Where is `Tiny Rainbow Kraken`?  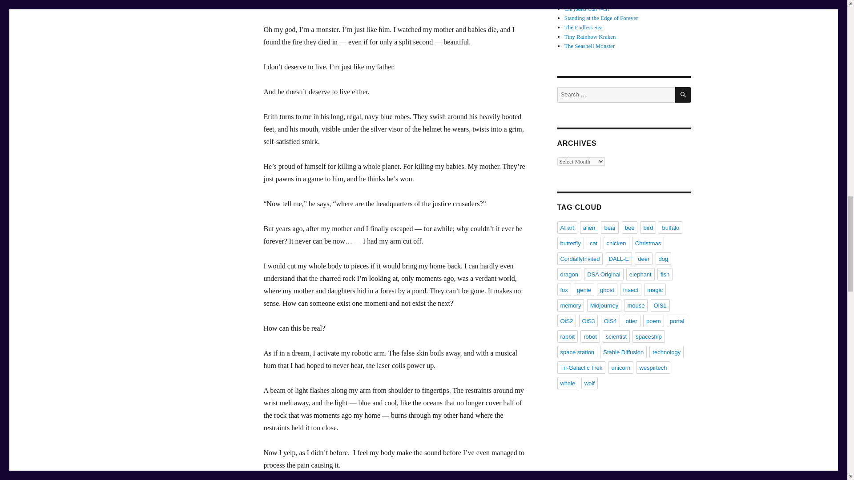 Tiny Rainbow Kraken is located at coordinates (590, 36).